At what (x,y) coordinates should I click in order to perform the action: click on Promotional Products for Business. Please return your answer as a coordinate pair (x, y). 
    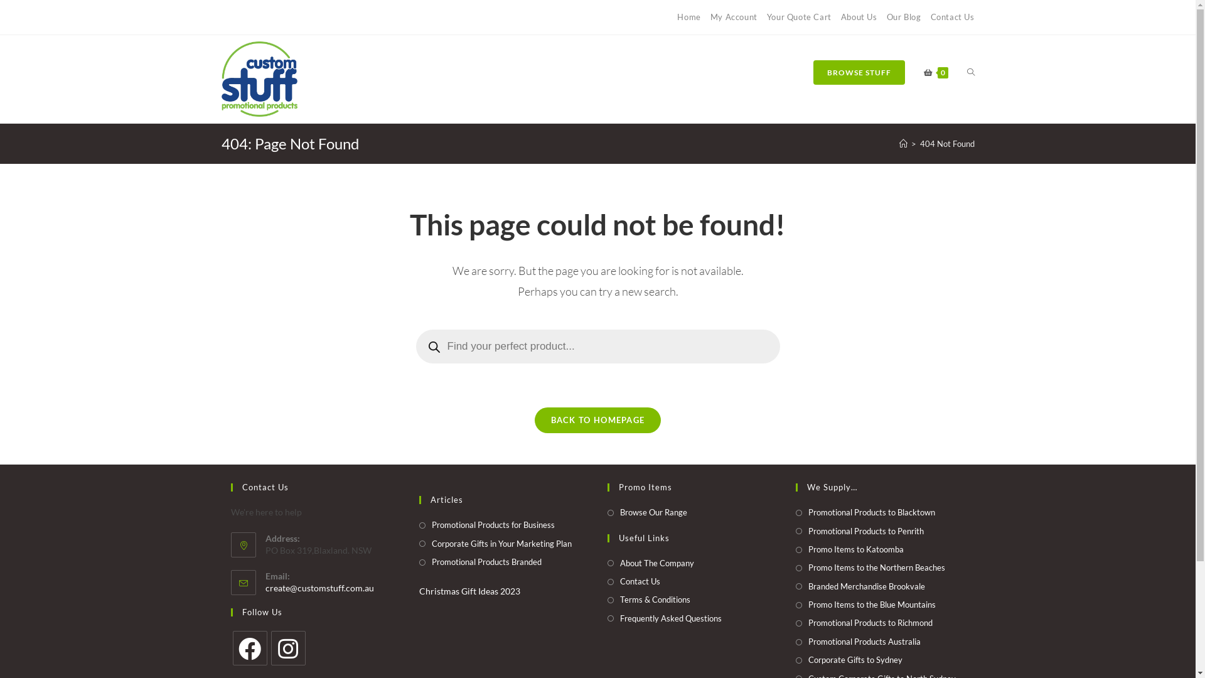
    Looking at the image, I should click on (487, 525).